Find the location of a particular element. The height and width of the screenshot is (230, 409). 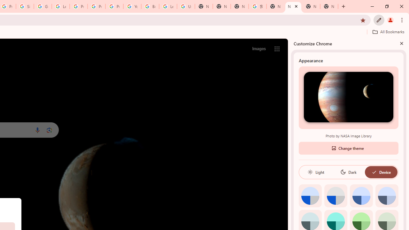

All Bookmarks is located at coordinates (388, 32).